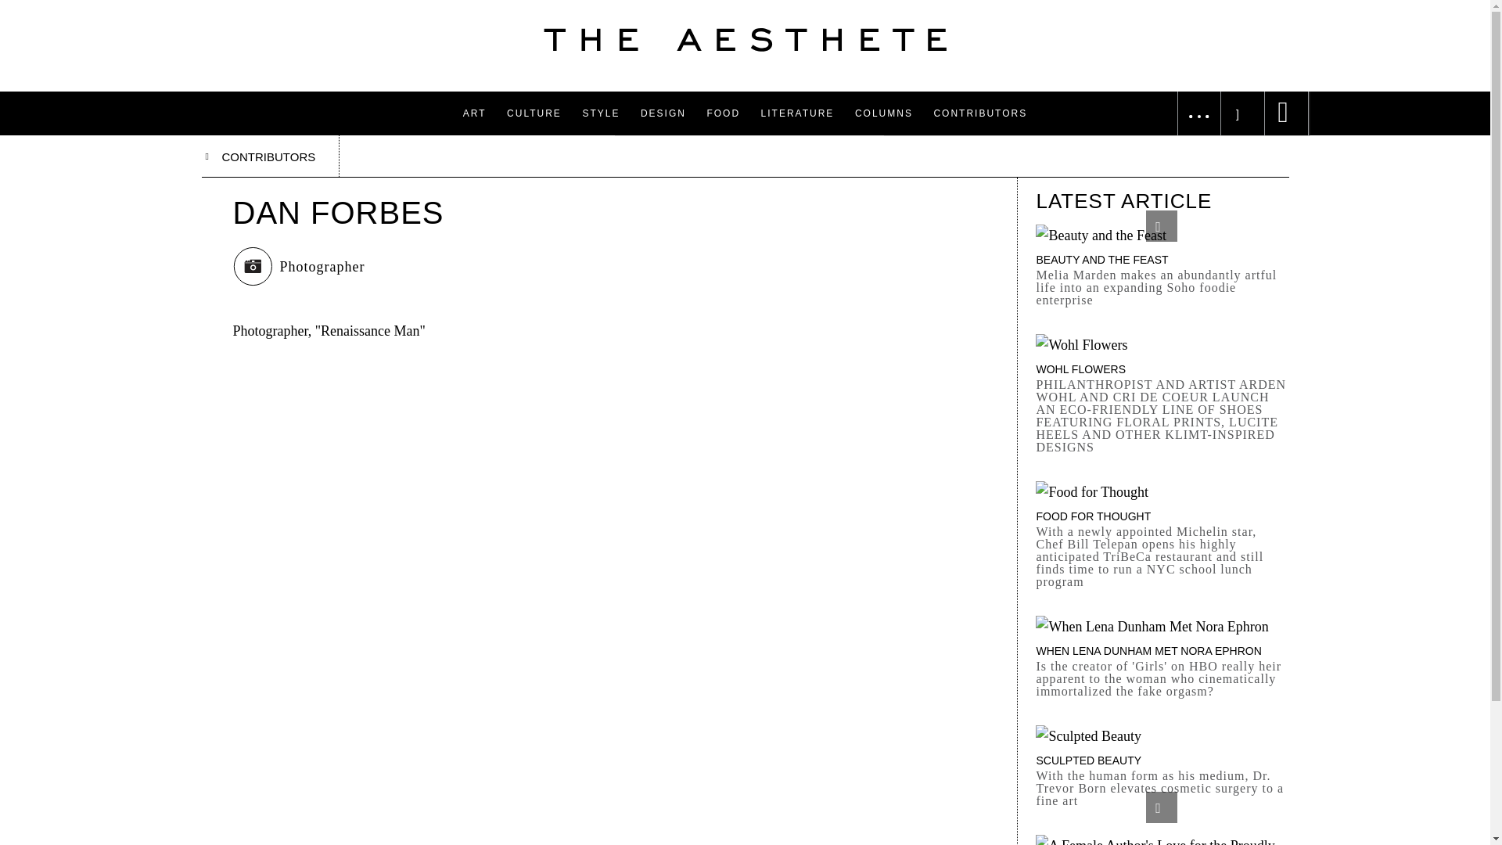 This screenshot has height=845, width=1502. Describe the element at coordinates (750, 80) in the screenshot. I see `READ MORE` at that location.